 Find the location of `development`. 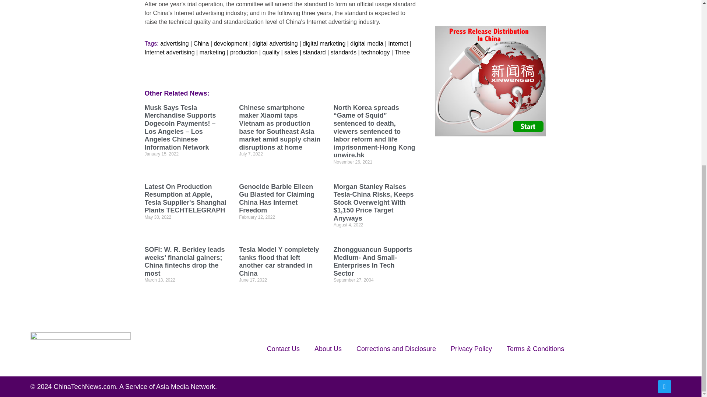

development is located at coordinates (231, 43).